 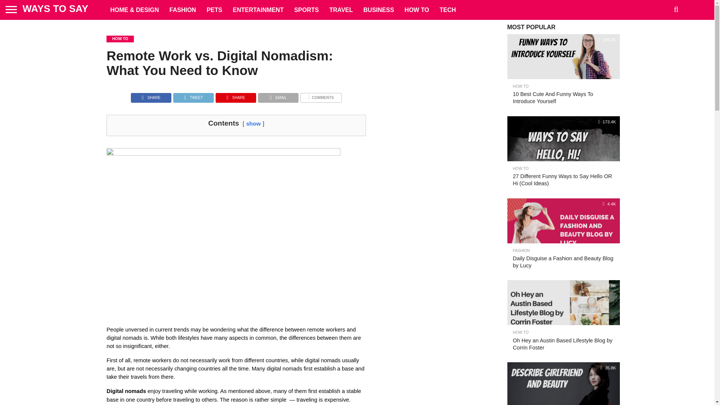 I want to click on SPORTS, so click(x=306, y=10).